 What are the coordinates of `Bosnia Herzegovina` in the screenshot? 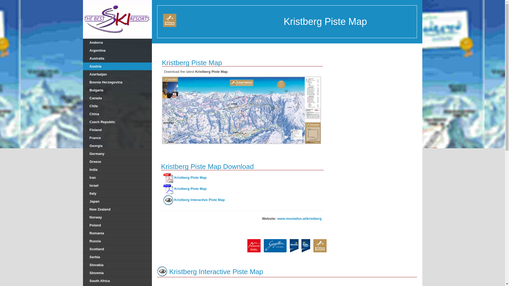 It's located at (117, 82).